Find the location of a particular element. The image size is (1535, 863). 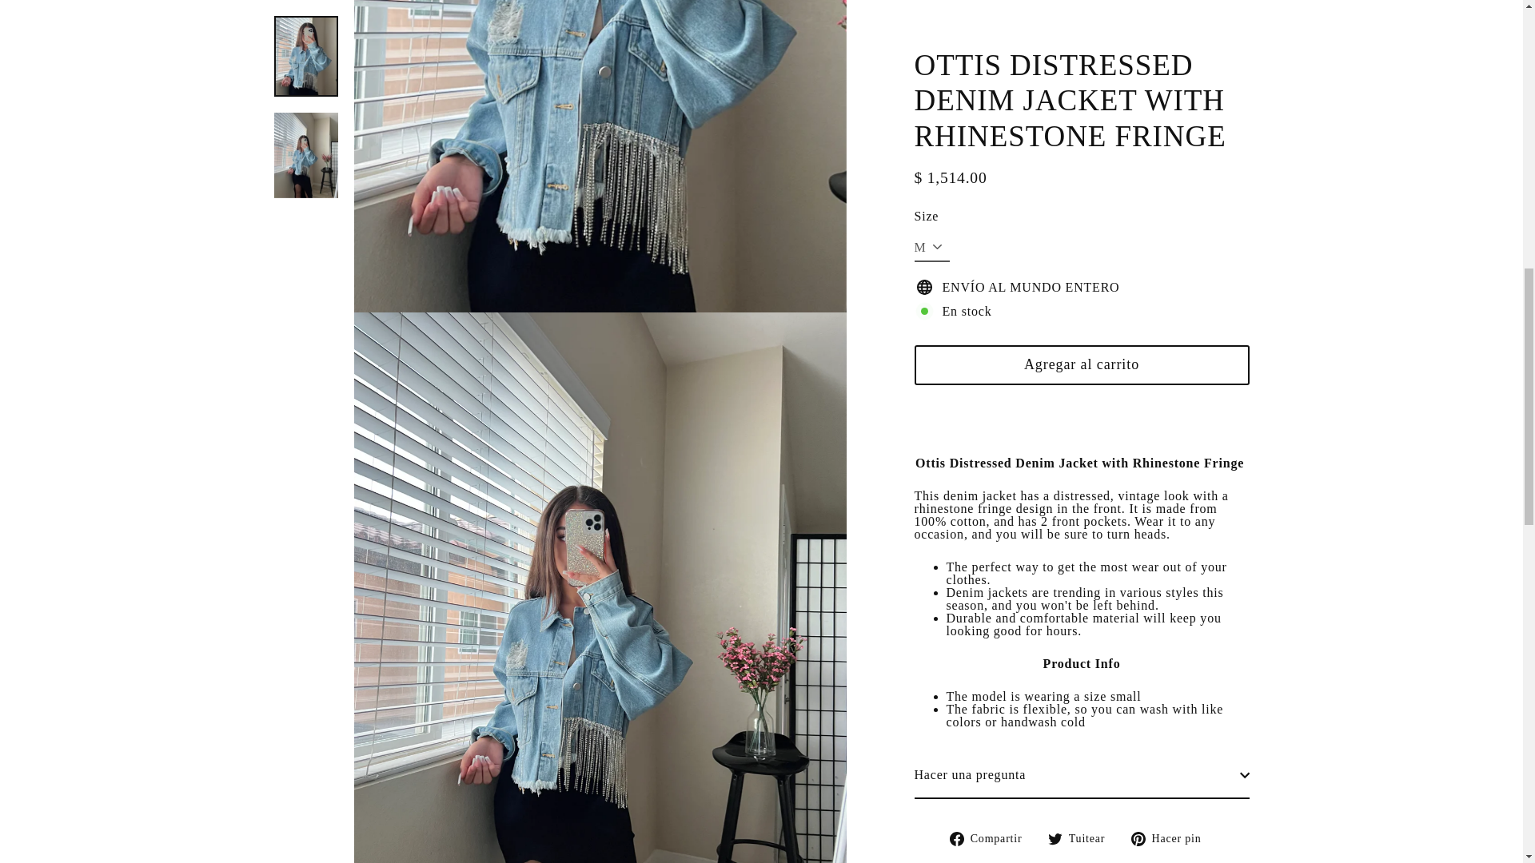

Tuitear en Twitter is located at coordinates (1082, 527).